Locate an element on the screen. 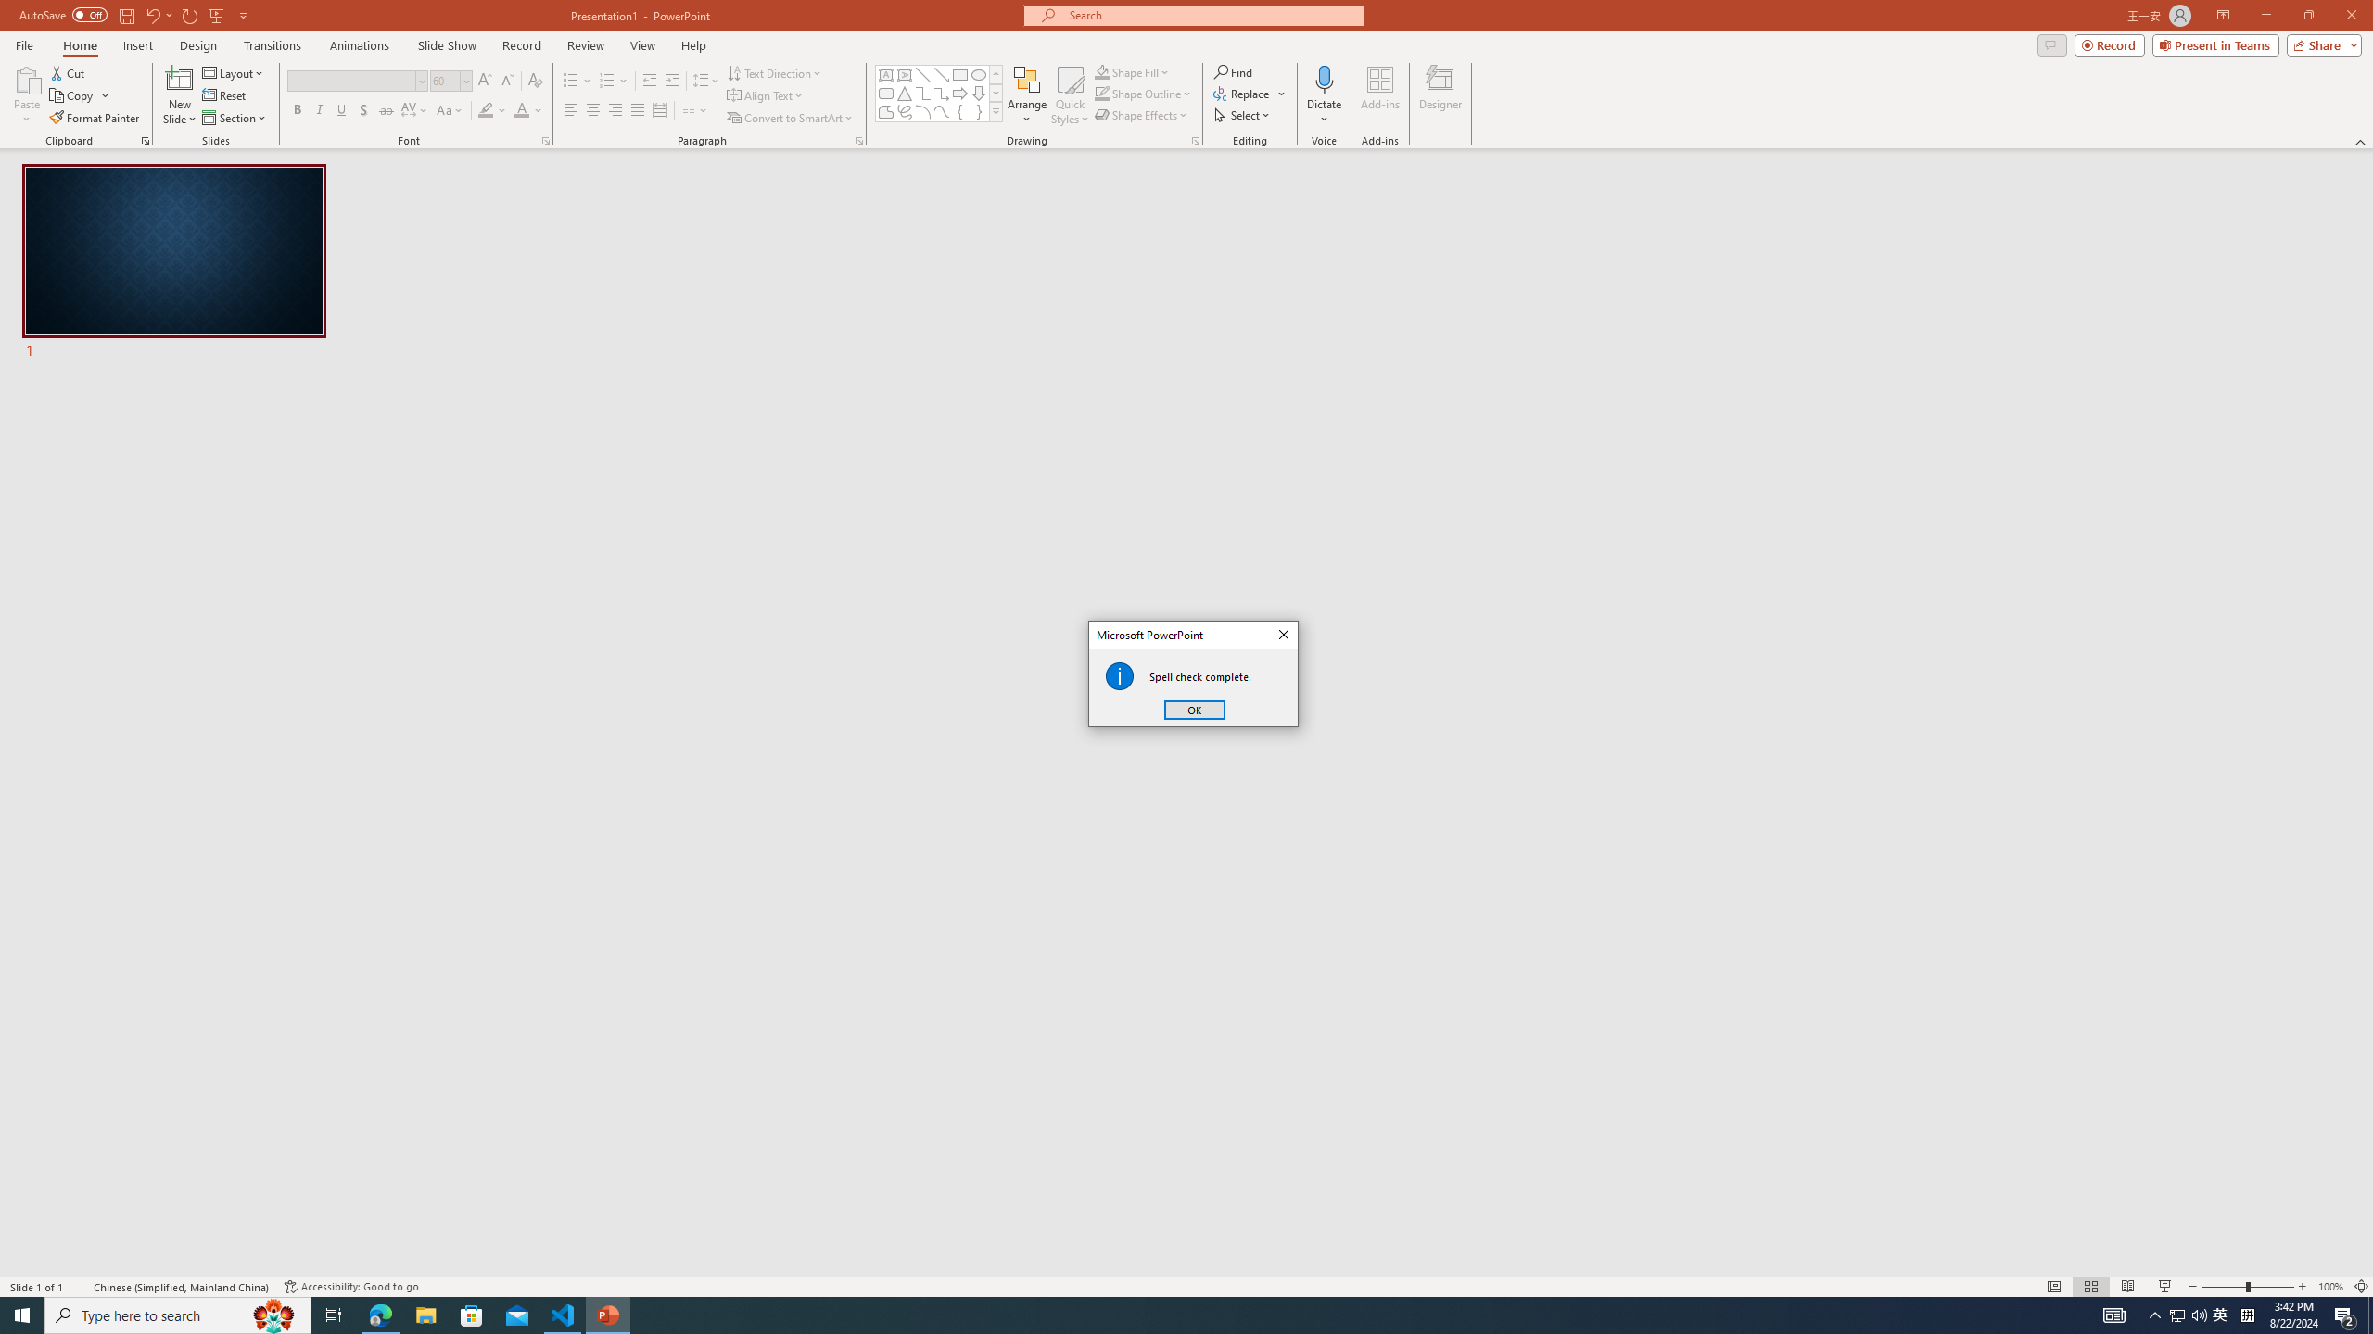 The height and width of the screenshot is (1334, 2373). Accessibility Checker Accessibility: Good to go is located at coordinates (352, 1287).